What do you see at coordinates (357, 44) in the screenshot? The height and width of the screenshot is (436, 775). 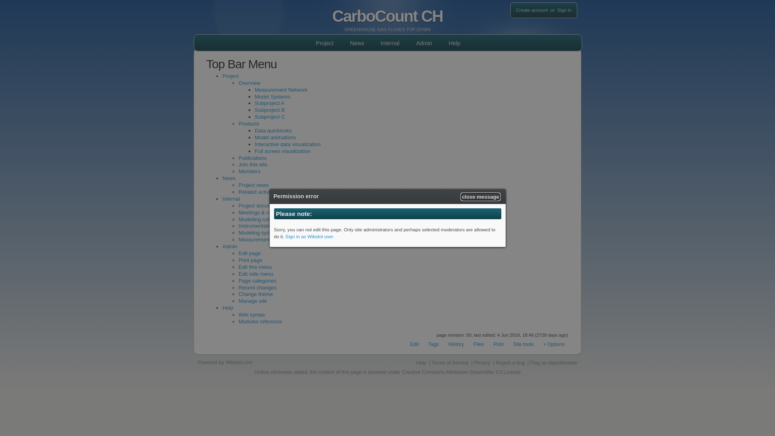 I see `News` at bounding box center [357, 44].